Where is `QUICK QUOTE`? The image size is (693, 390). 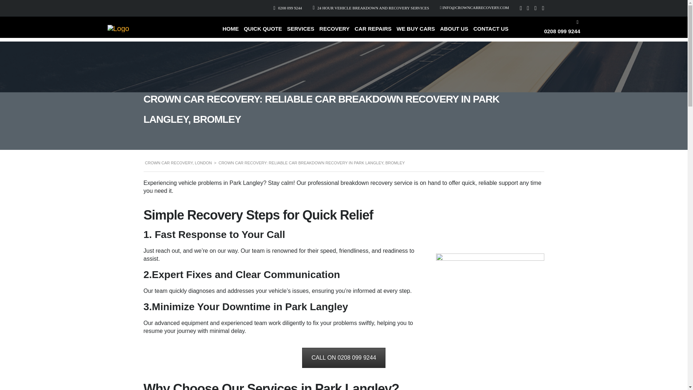 QUICK QUOTE is located at coordinates (263, 32).